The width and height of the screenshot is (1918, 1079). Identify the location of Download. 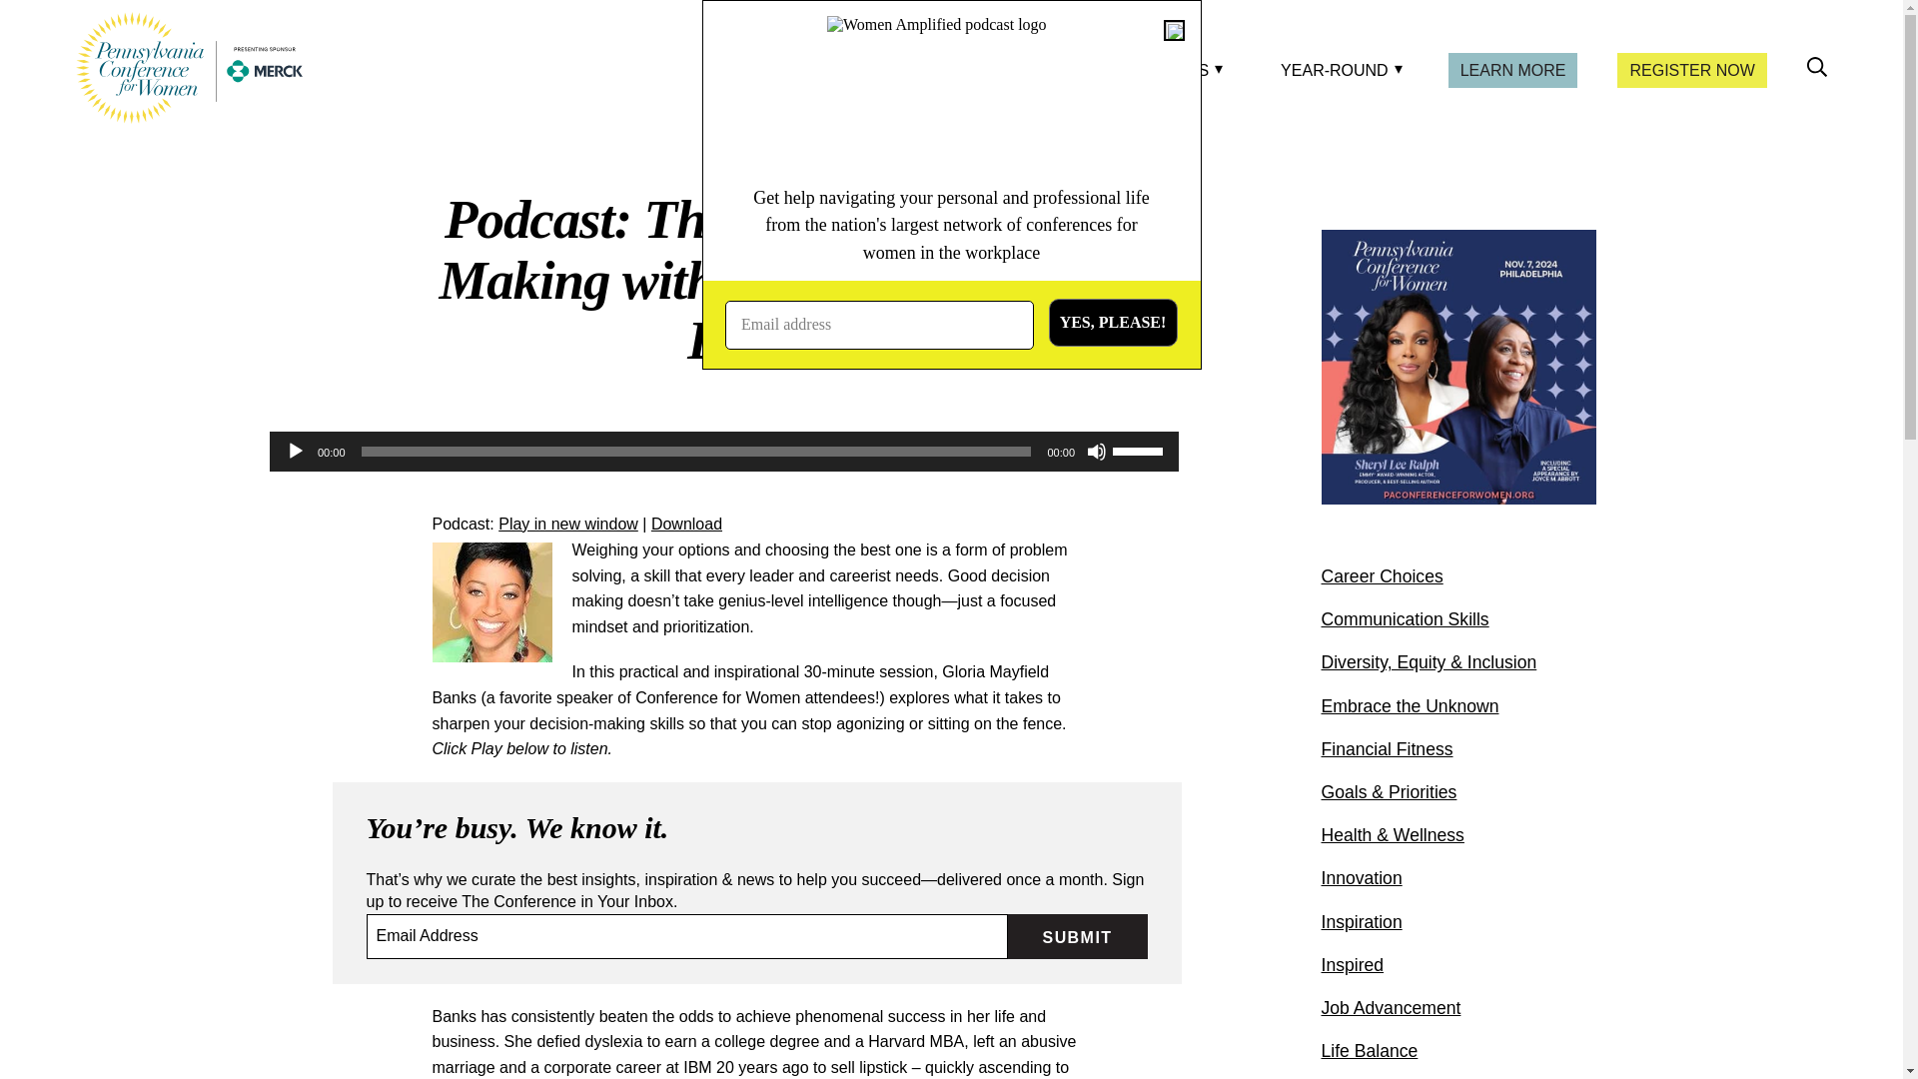
(687, 524).